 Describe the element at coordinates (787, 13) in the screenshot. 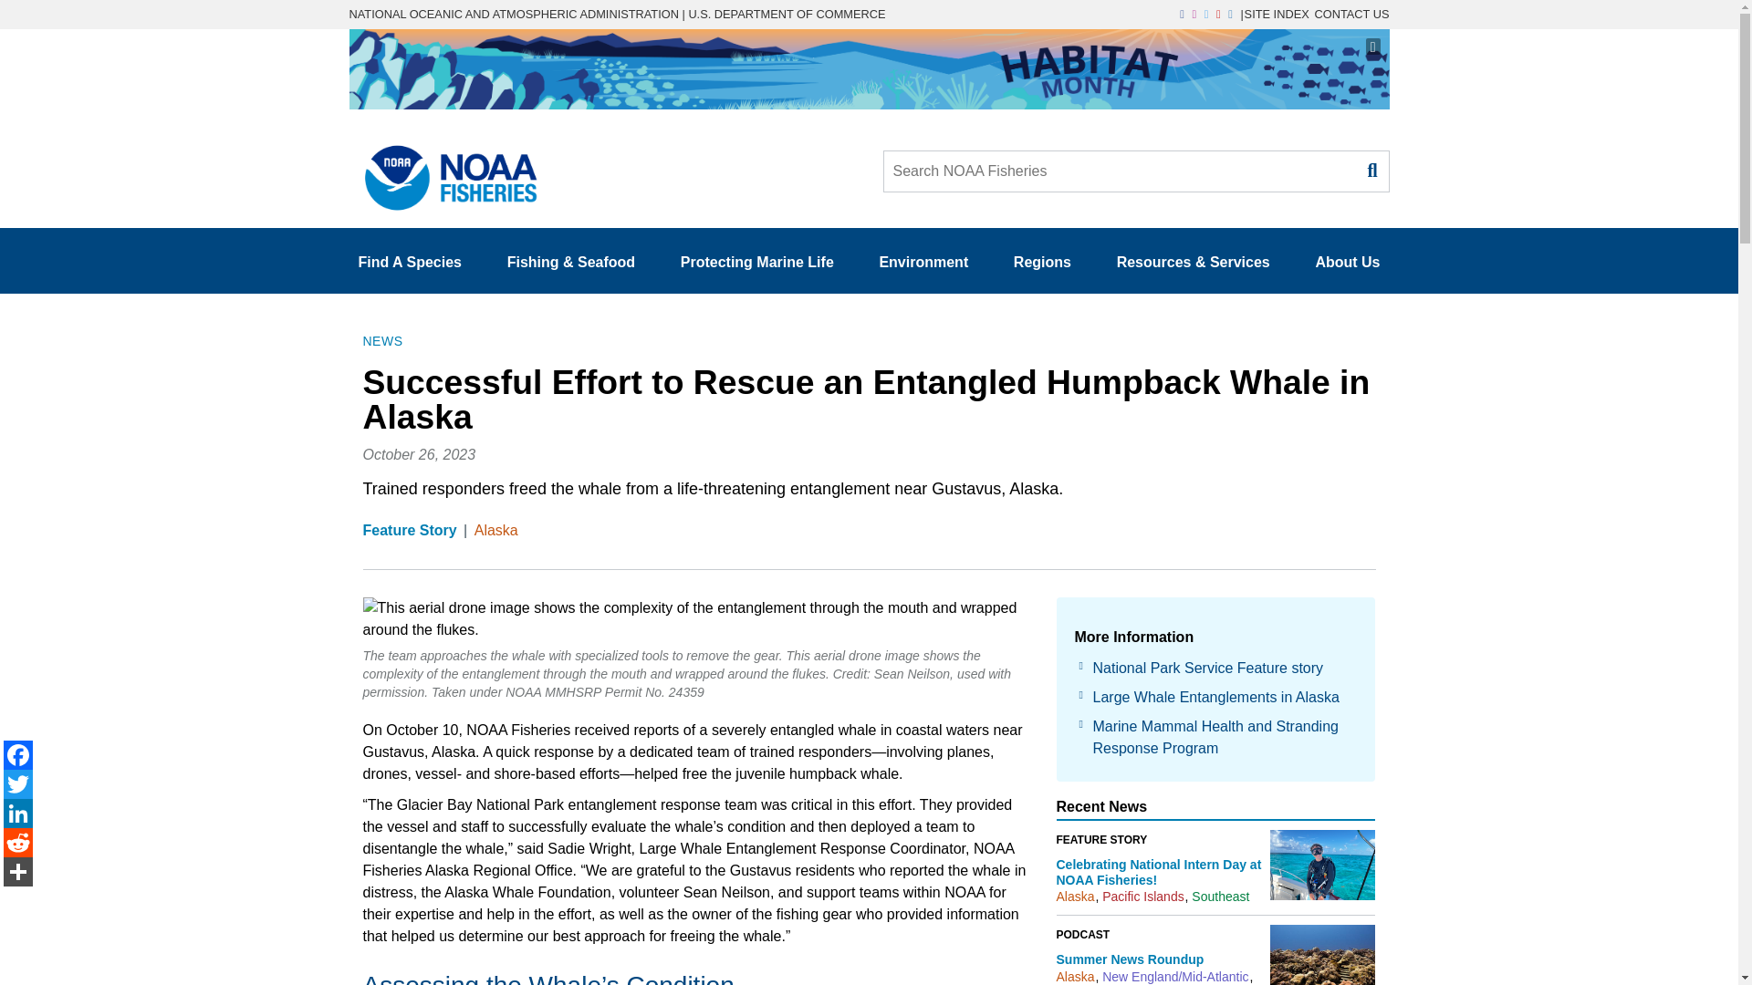

I see `U.S. DEPARTMENT OF COMMERCE` at that location.